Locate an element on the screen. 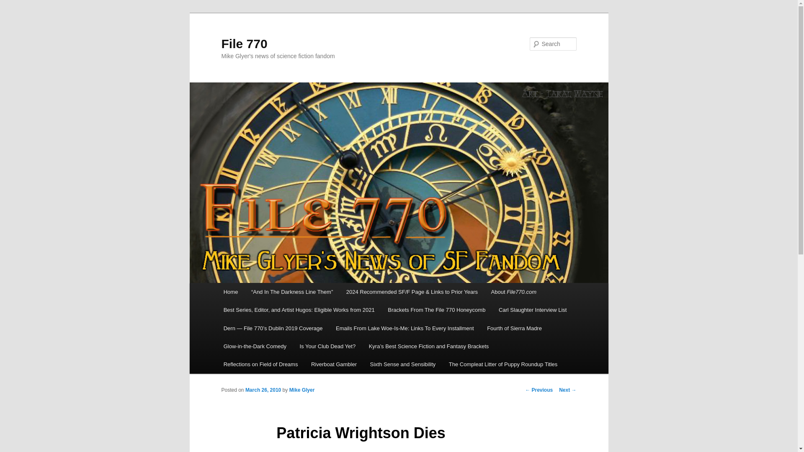 This screenshot has width=804, height=452. File 770 is located at coordinates (244, 44).